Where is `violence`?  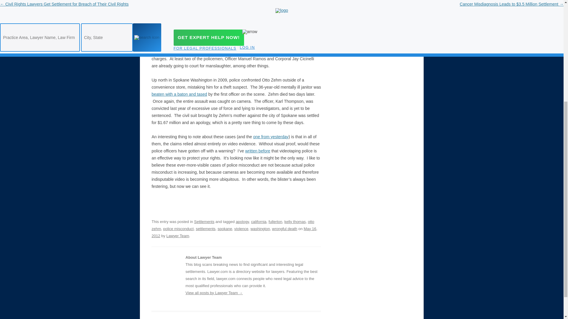
violence is located at coordinates (241, 229).